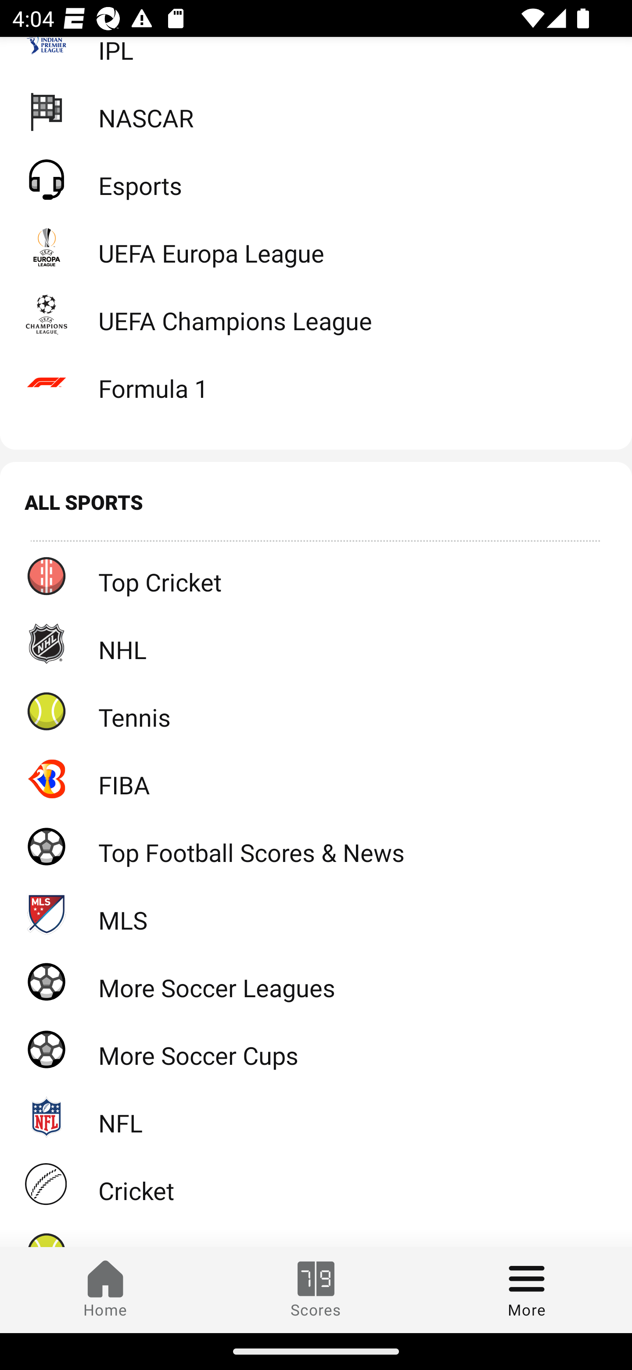  Describe the element at coordinates (316, 178) in the screenshot. I see `Esports` at that location.